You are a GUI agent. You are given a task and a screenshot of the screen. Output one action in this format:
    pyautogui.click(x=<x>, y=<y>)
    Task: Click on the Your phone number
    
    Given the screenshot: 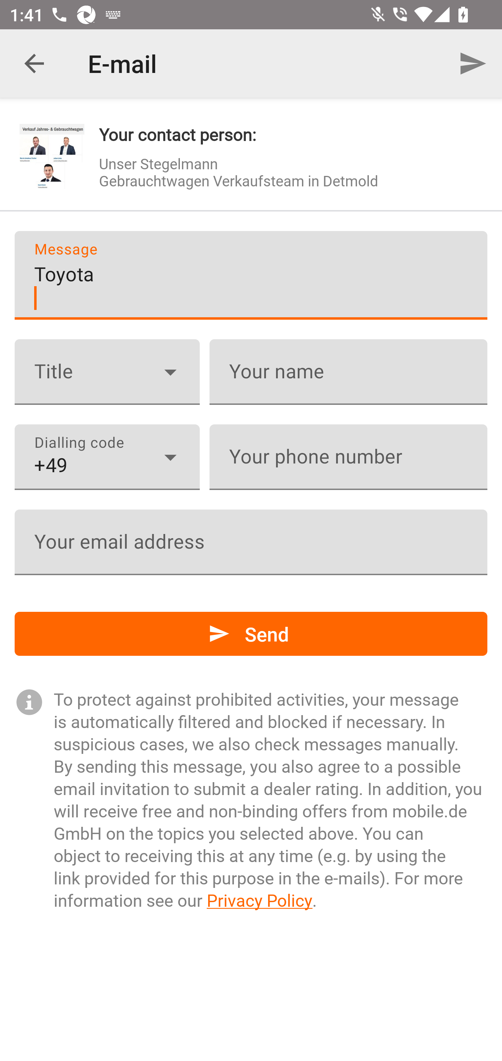 What is the action you would take?
    pyautogui.click(x=348, y=457)
    